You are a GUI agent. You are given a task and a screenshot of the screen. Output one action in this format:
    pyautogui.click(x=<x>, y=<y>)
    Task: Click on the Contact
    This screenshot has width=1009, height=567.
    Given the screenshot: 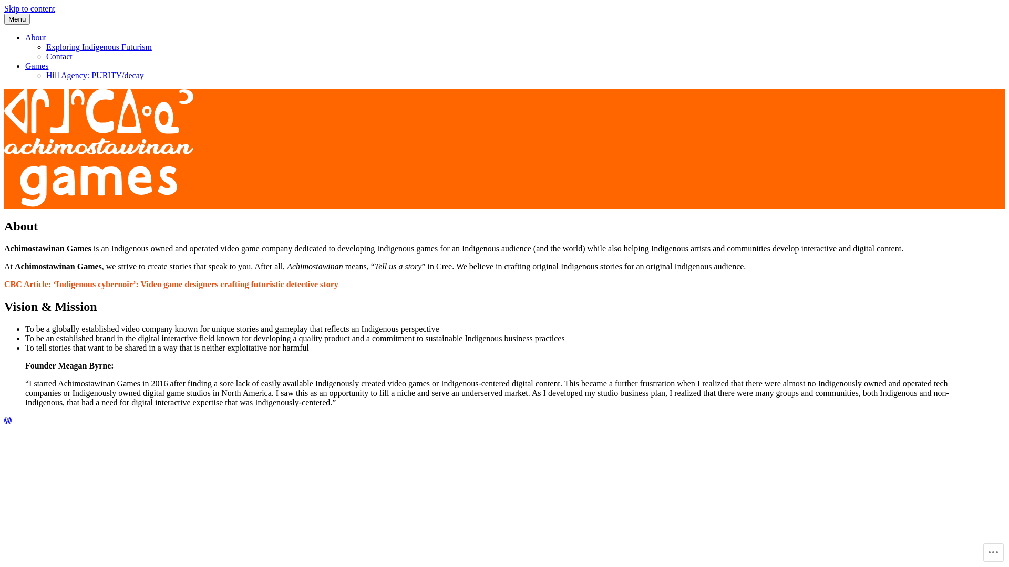 What is the action you would take?
    pyautogui.click(x=59, y=57)
    